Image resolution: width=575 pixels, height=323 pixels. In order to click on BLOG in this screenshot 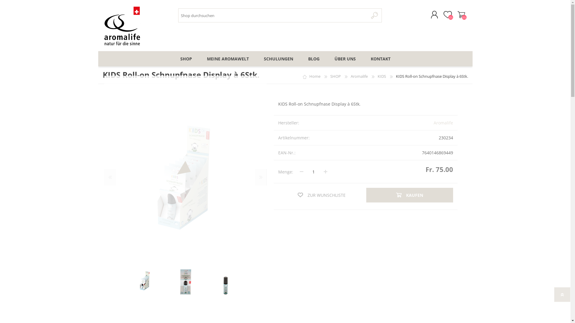, I will do `click(314, 59)`.